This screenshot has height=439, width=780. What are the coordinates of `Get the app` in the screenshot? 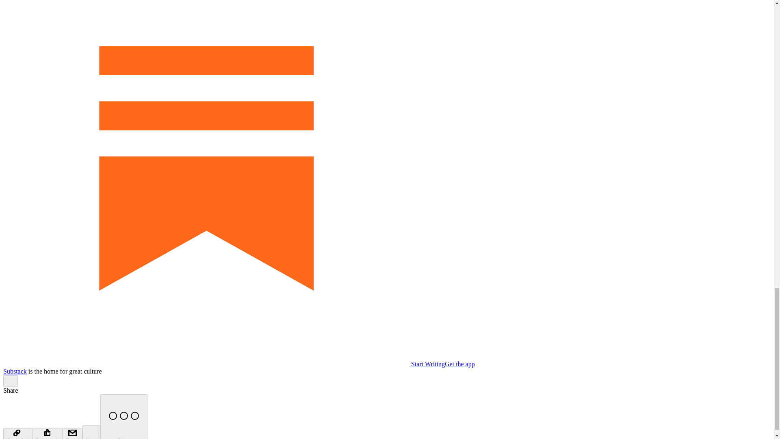 It's located at (460, 363).